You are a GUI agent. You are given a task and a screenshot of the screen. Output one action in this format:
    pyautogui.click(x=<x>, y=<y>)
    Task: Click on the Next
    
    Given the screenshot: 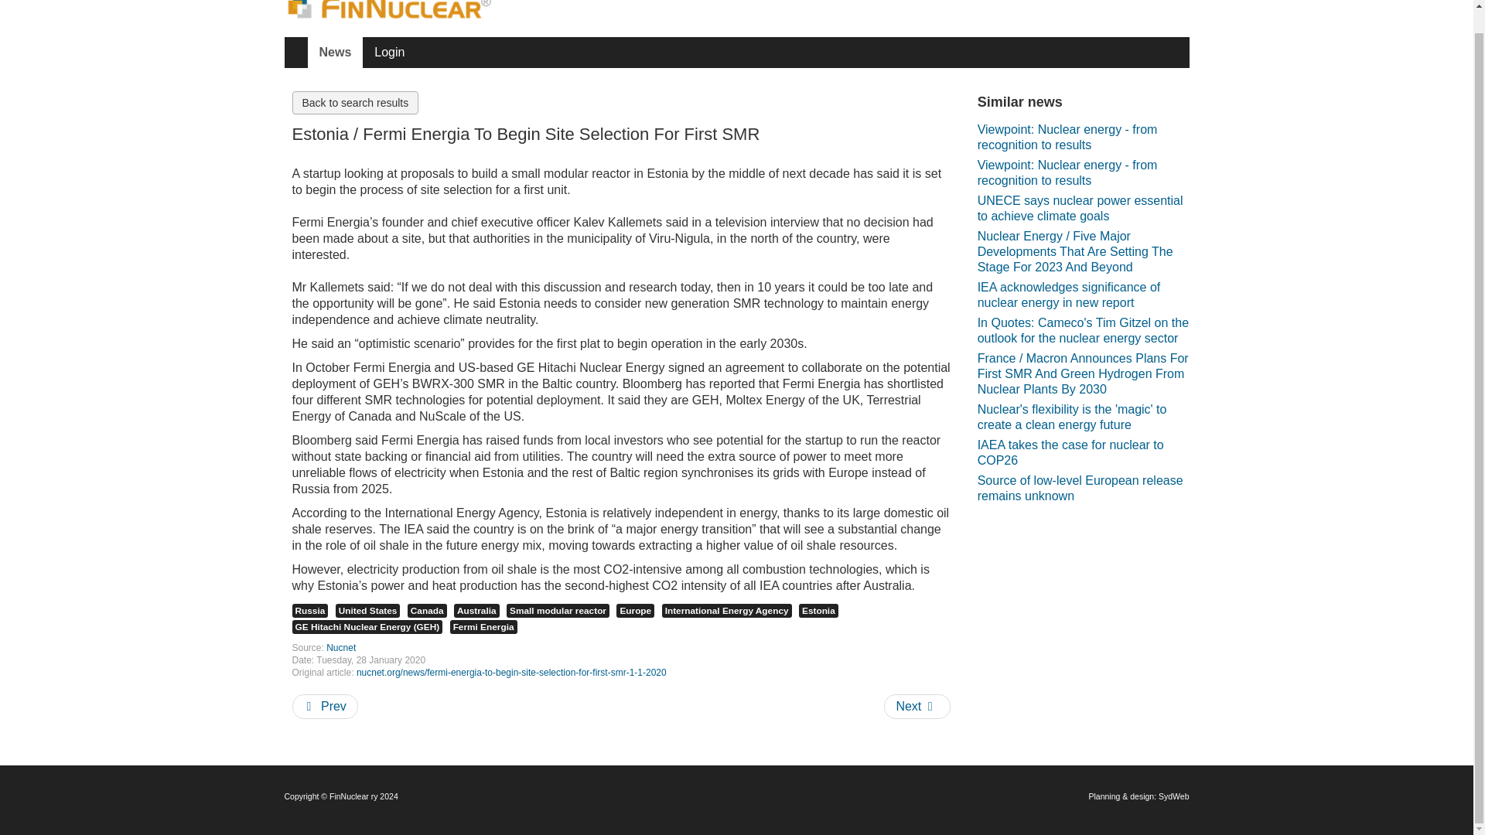 What is the action you would take?
    pyautogui.click(x=917, y=706)
    